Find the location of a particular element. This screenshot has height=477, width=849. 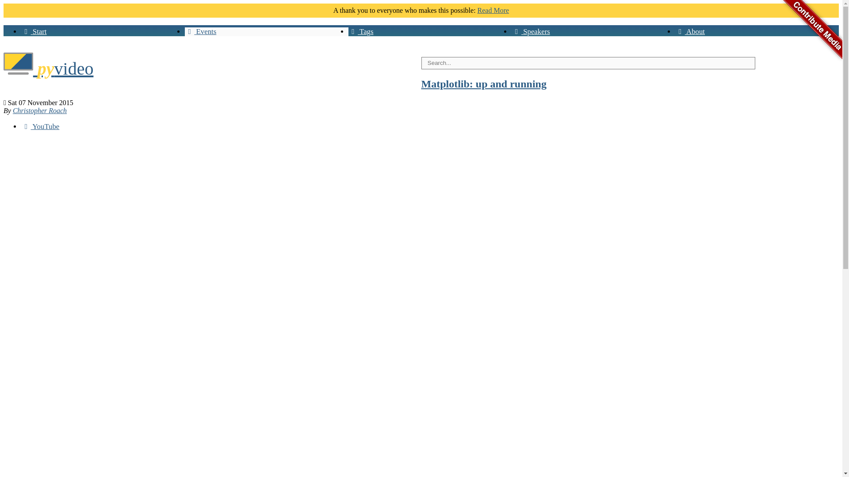

Events is located at coordinates (201, 31).